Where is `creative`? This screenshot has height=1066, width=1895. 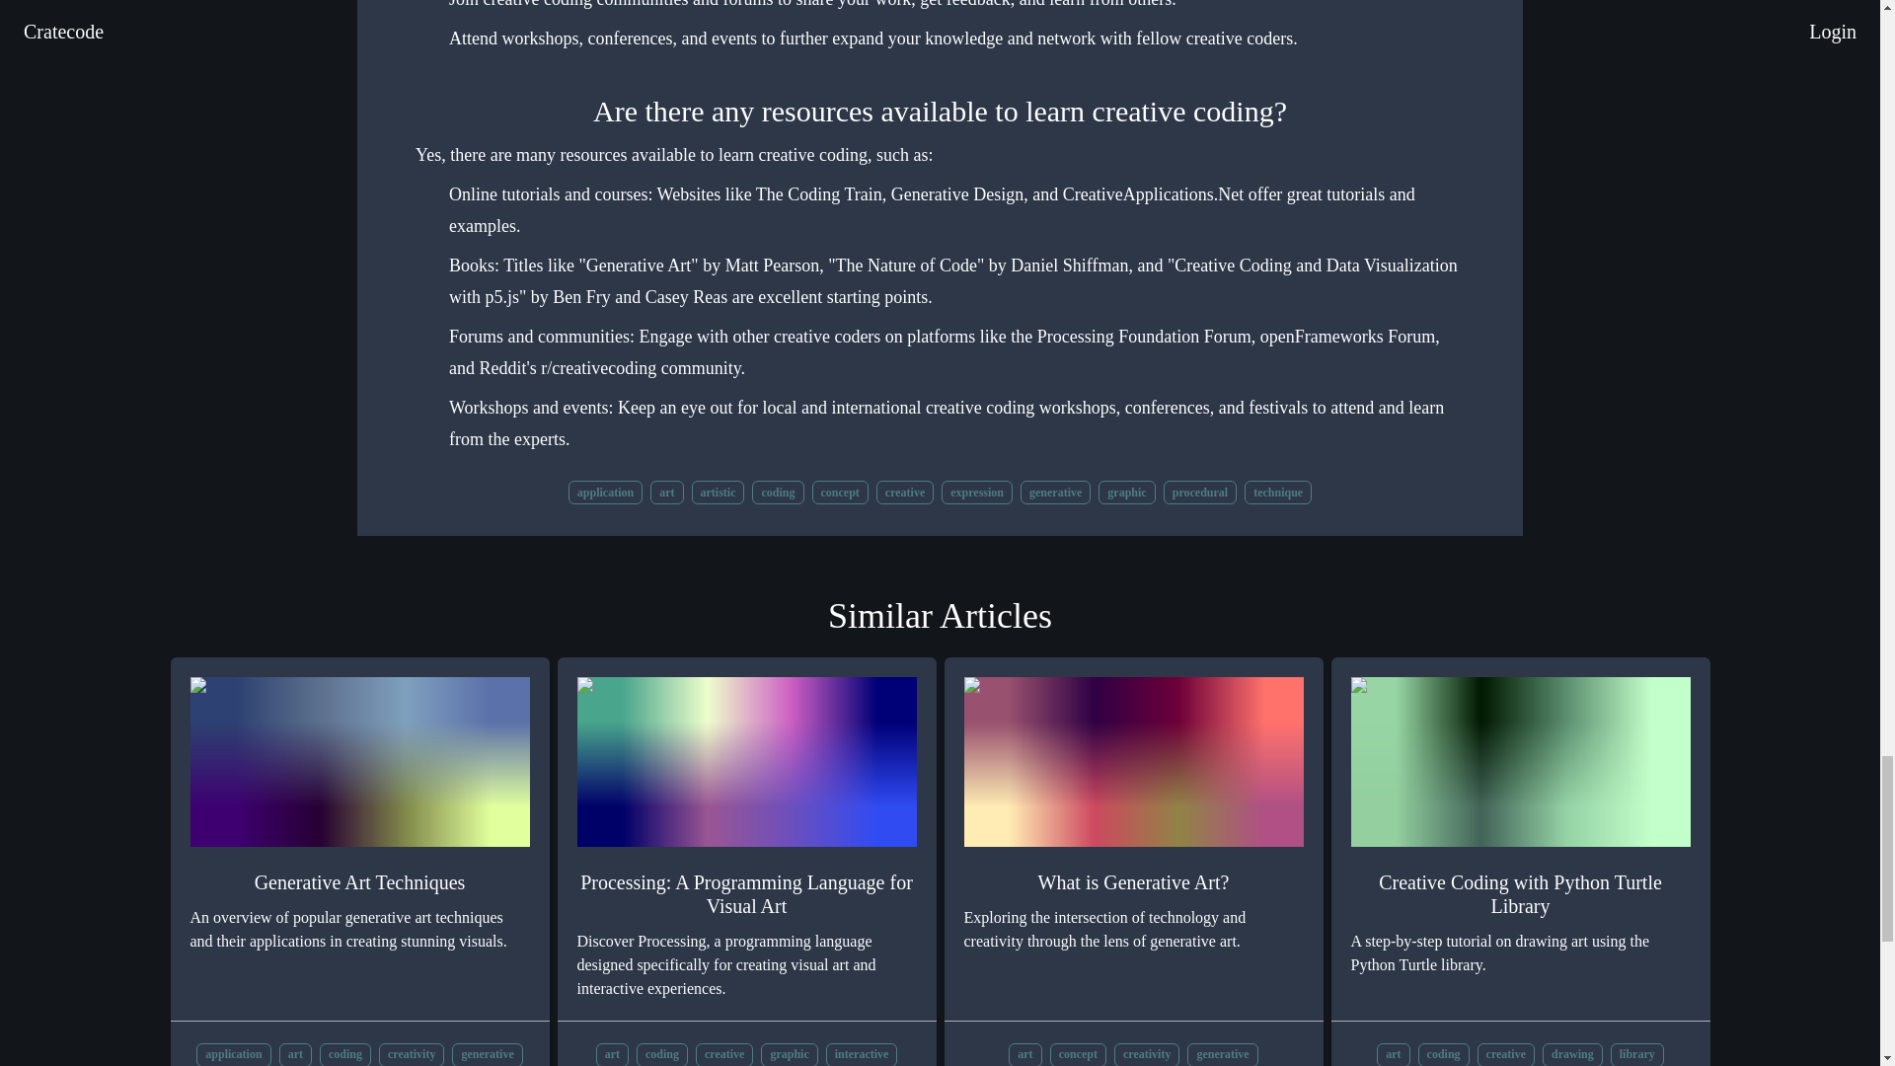 creative is located at coordinates (904, 490).